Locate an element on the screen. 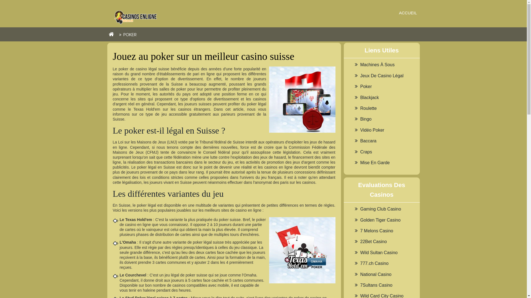 This screenshot has width=531, height=298. Mise En Garde is located at coordinates (375, 163).